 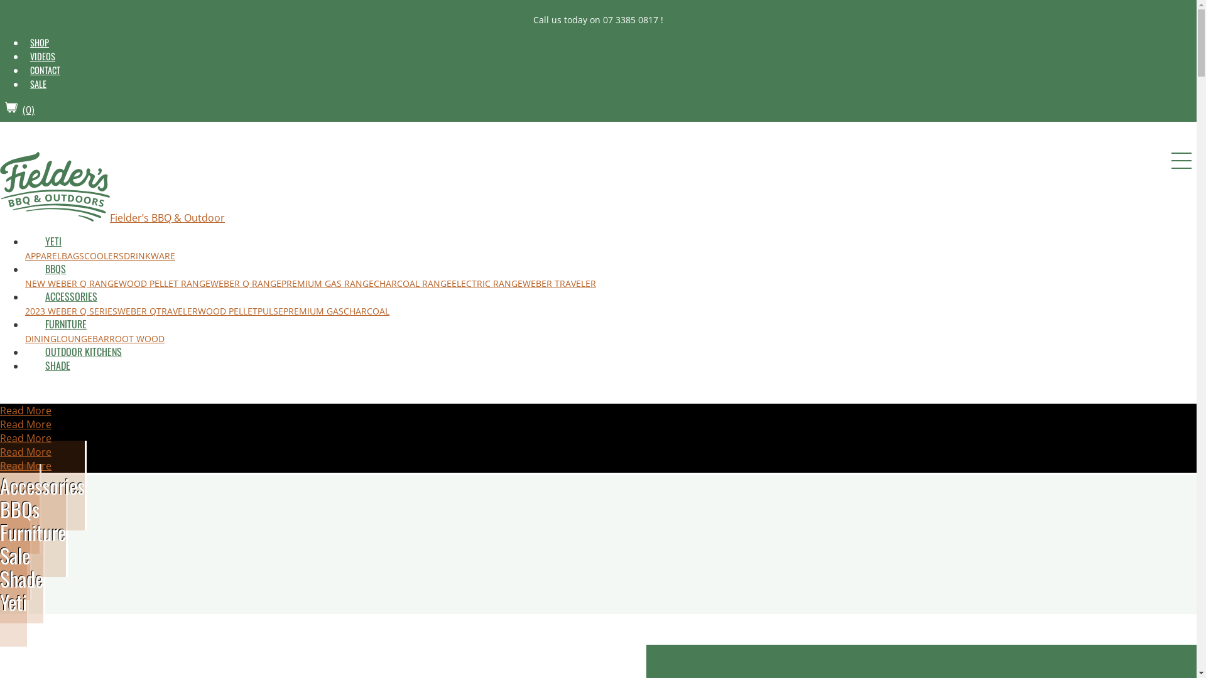 What do you see at coordinates (74, 339) in the screenshot?
I see `LOUNGE` at bounding box center [74, 339].